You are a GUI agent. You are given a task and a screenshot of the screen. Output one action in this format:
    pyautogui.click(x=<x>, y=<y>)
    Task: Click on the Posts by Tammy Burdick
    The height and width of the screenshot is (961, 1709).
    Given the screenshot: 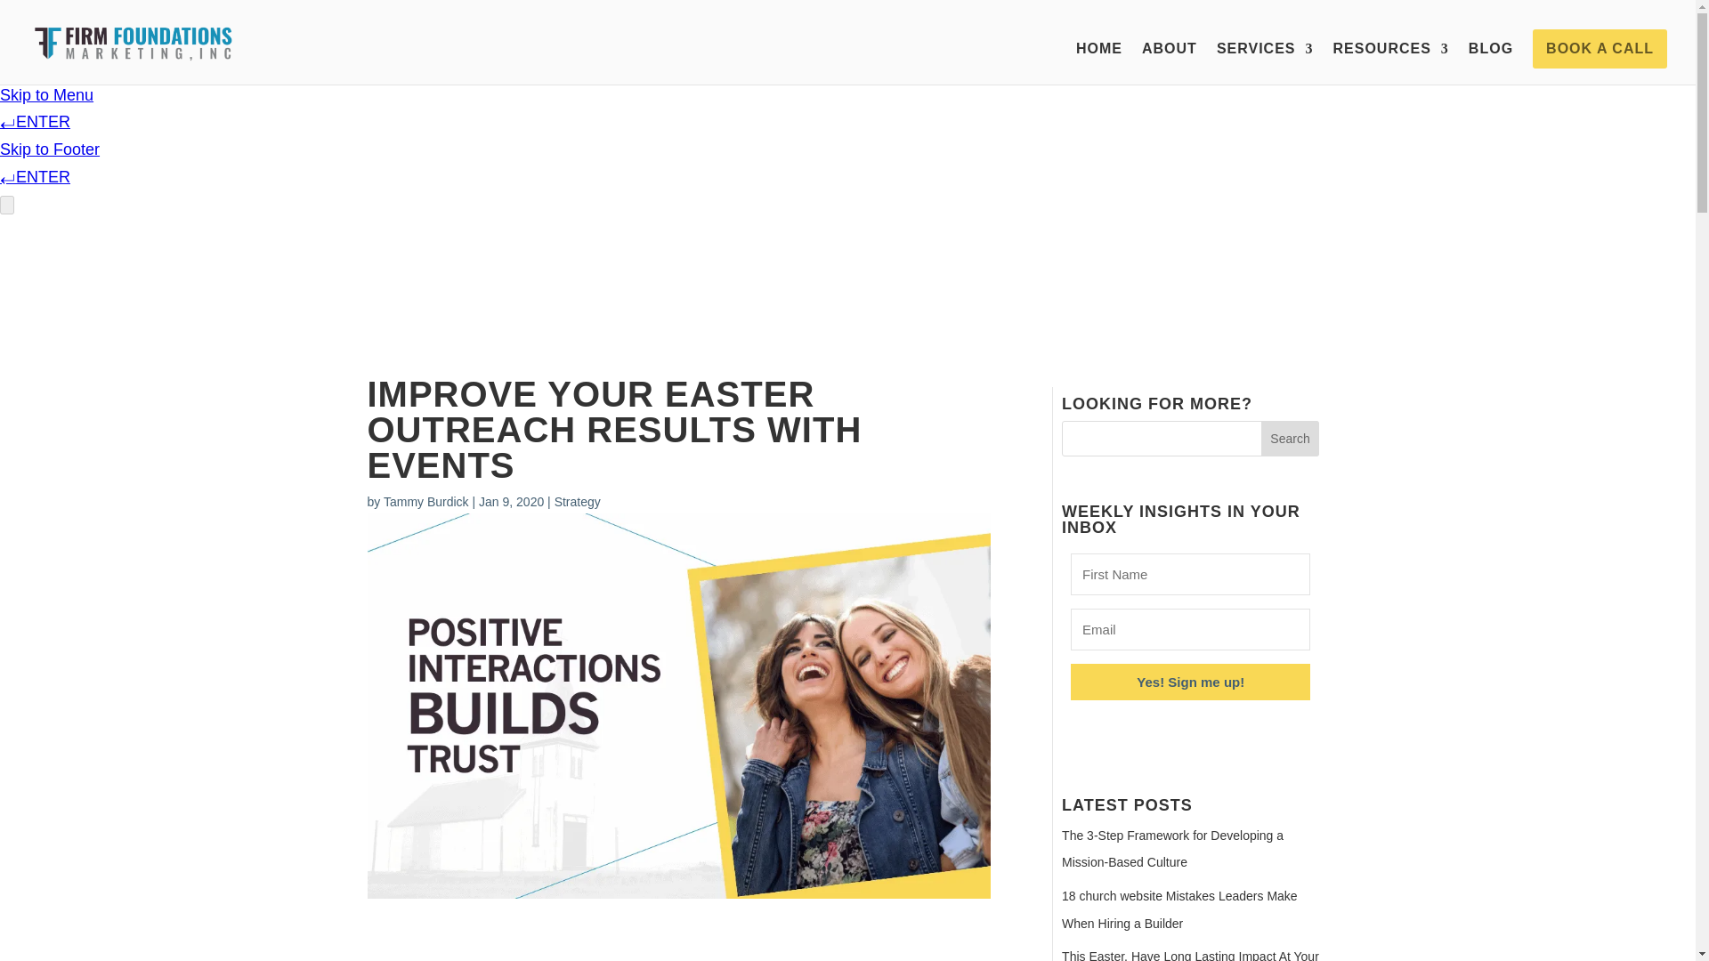 What is the action you would take?
    pyautogui.click(x=425, y=502)
    